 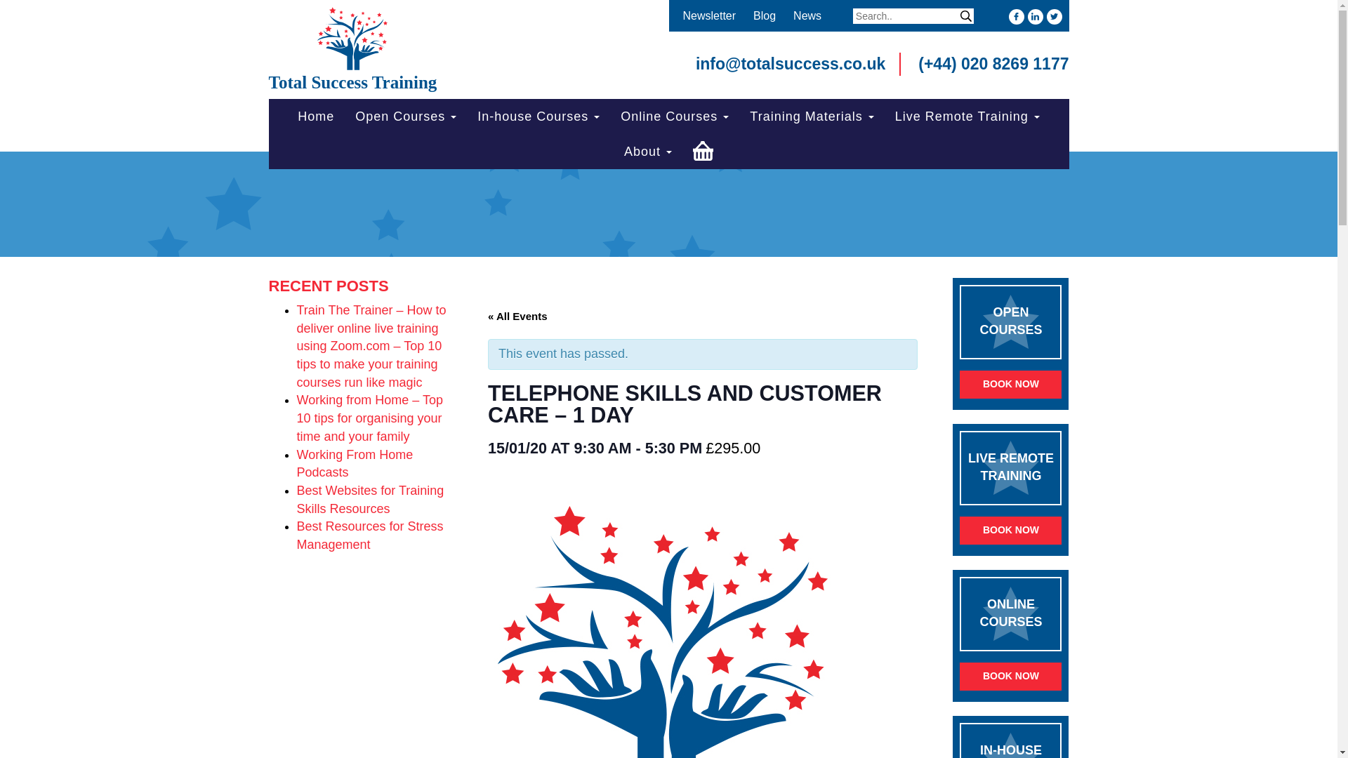 What do you see at coordinates (807, 15) in the screenshot?
I see `News` at bounding box center [807, 15].